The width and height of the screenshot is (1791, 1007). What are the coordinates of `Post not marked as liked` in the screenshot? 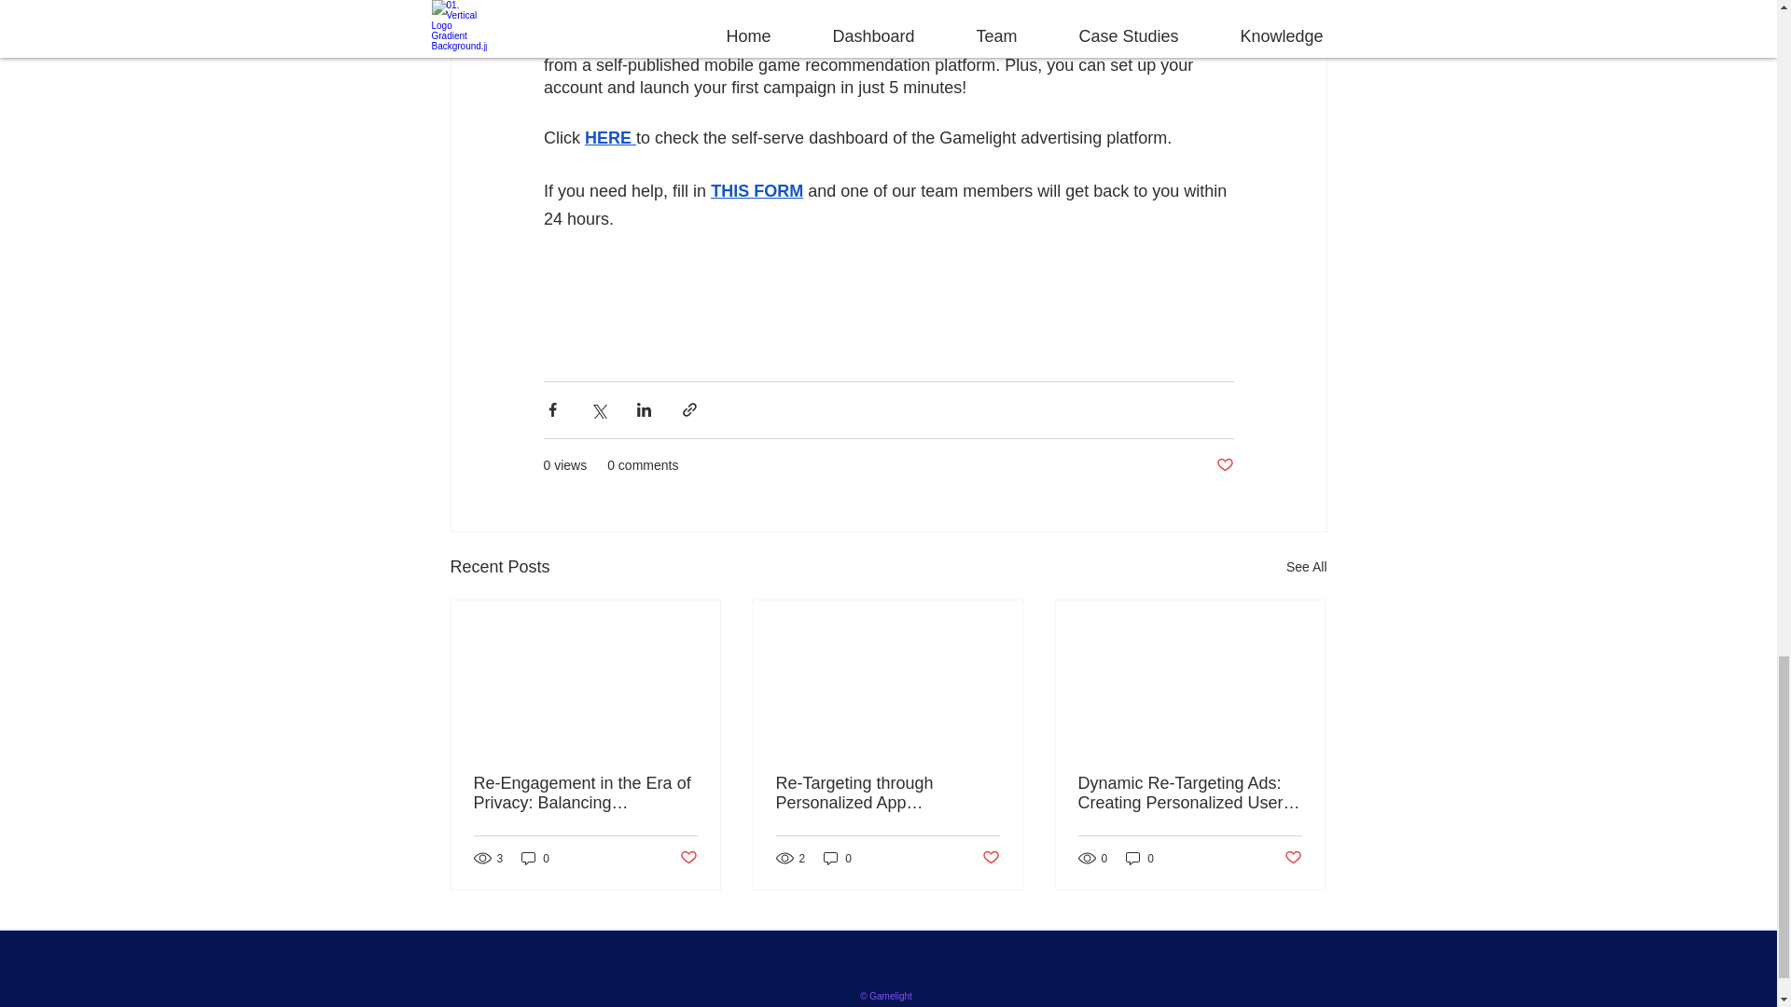 It's located at (991, 858).